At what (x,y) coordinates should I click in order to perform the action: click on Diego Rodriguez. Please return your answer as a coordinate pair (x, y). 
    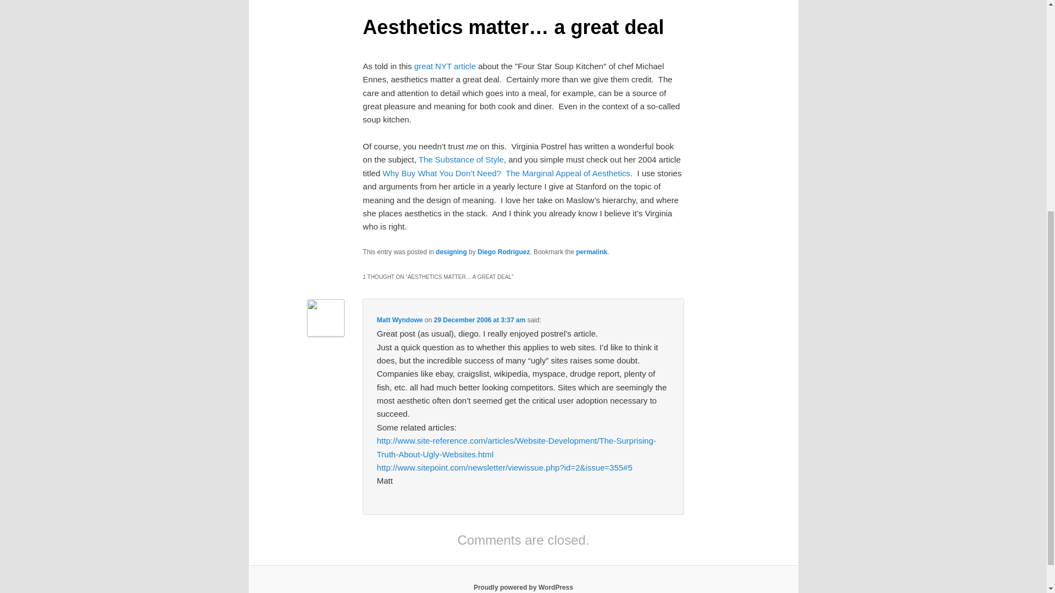
    Looking at the image, I should click on (503, 251).